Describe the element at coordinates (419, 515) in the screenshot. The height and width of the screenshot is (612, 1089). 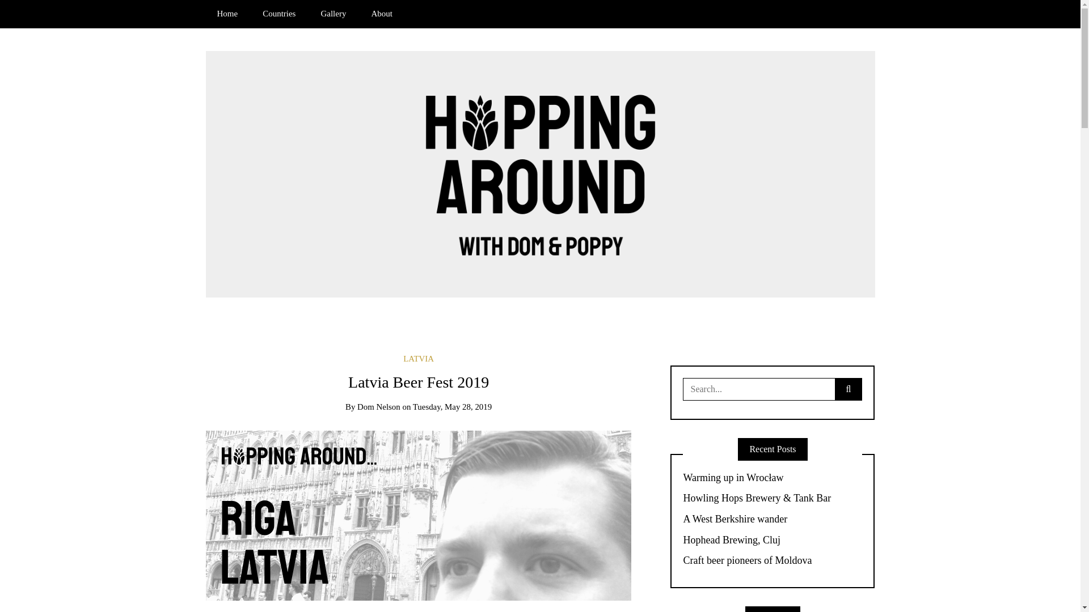
I see `Permalink to: "Latvia Beer Fest 2019"` at that location.